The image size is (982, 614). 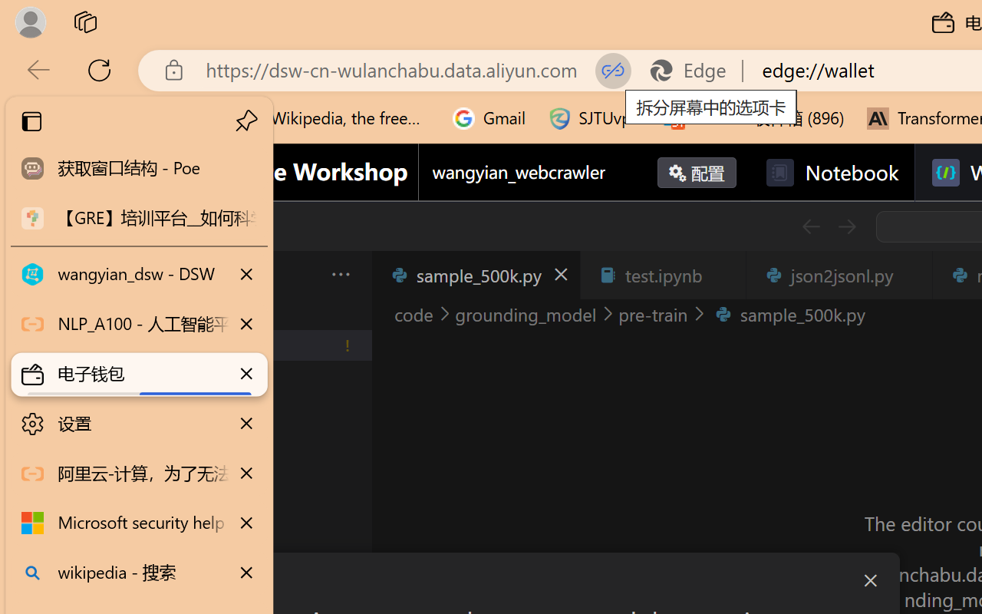 What do you see at coordinates (140, 523) in the screenshot?
I see `Microsoft security help and learning` at bounding box center [140, 523].